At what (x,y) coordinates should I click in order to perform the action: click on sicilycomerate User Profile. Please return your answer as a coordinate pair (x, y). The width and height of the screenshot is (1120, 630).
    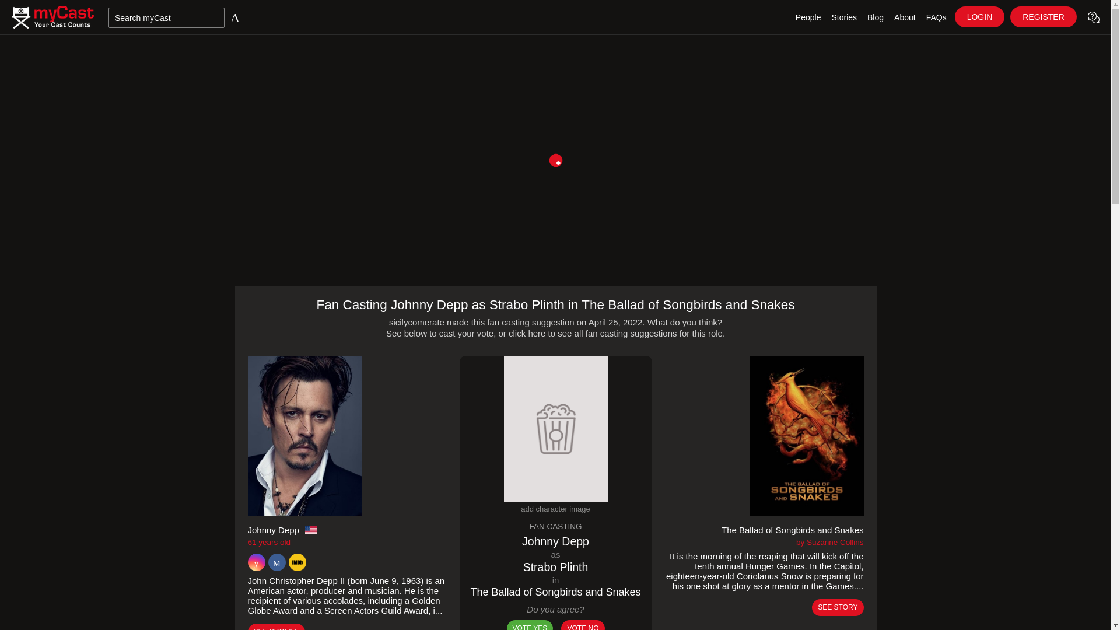
    Looking at the image, I should click on (416, 322).